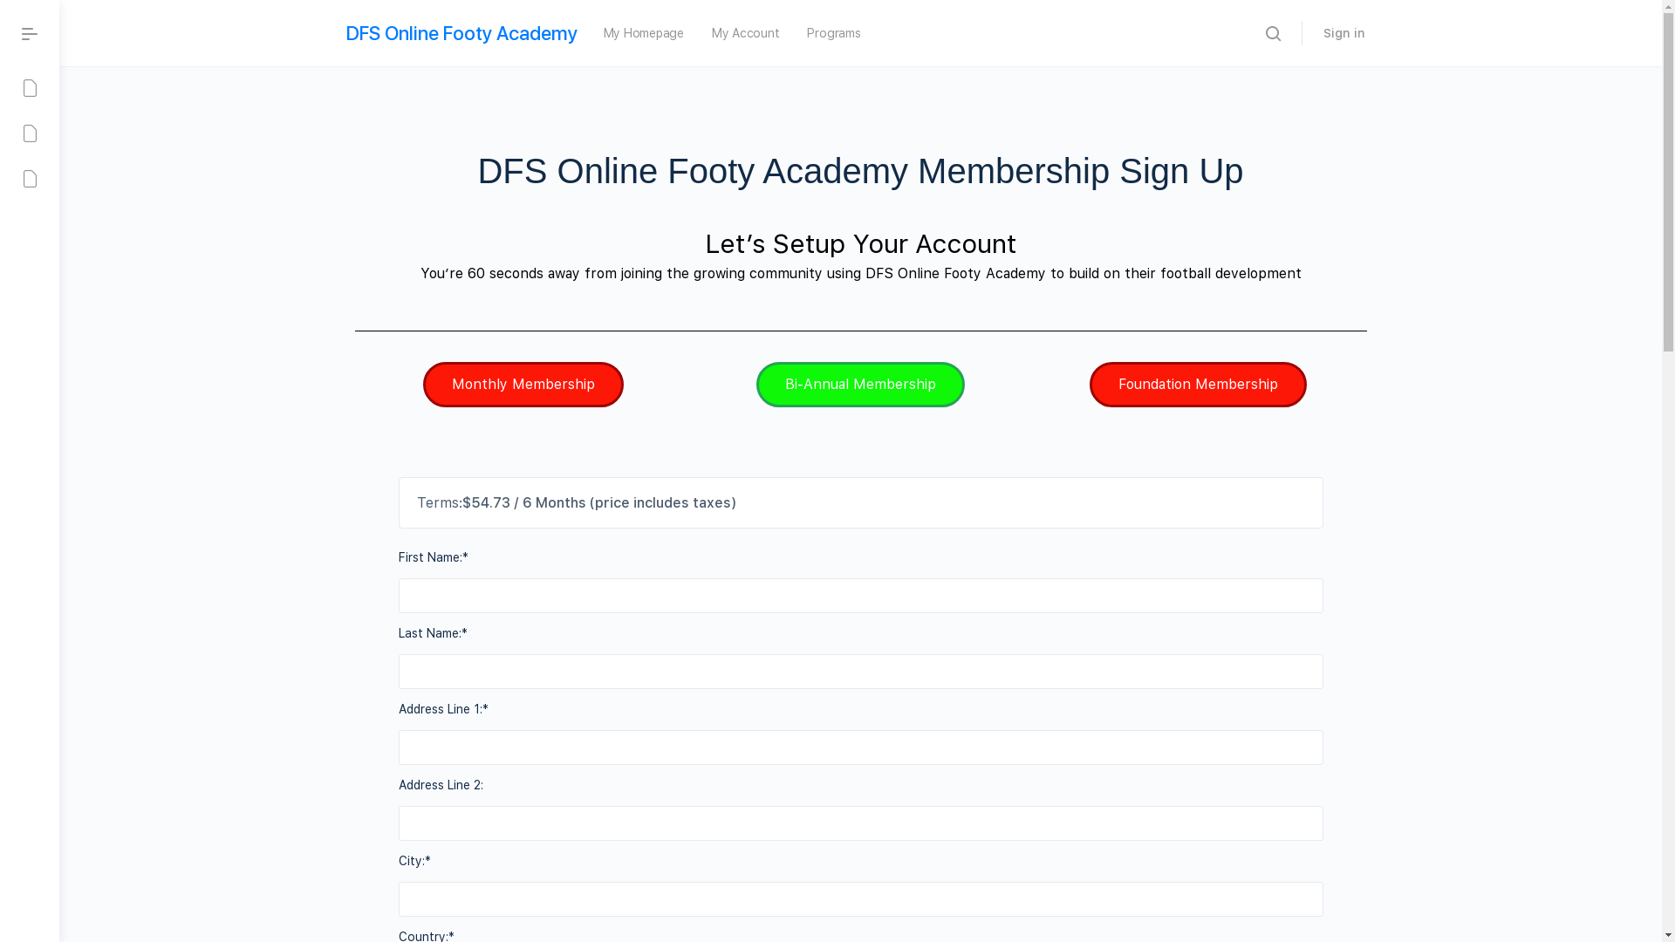 Image resolution: width=1675 pixels, height=942 pixels. I want to click on Foundation Membership, so click(1199, 385).